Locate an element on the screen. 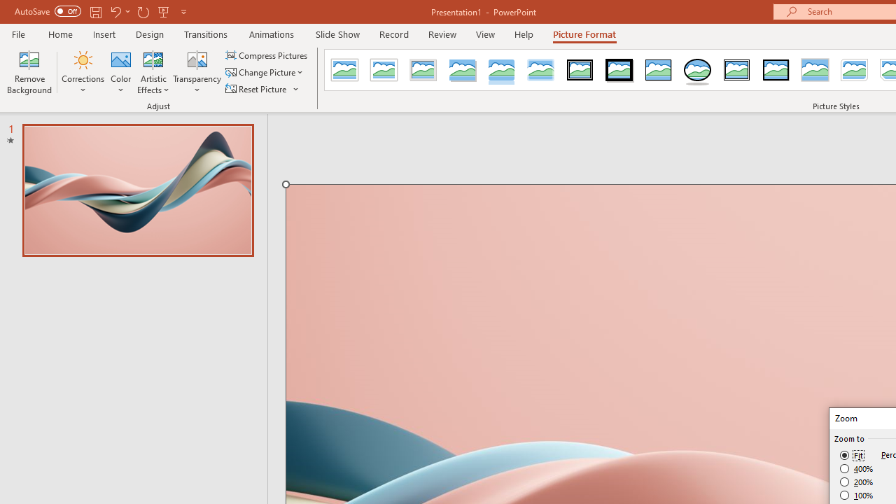 Image resolution: width=896 pixels, height=504 pixels. Compress Pictures... is located at coordinates (267, 55).